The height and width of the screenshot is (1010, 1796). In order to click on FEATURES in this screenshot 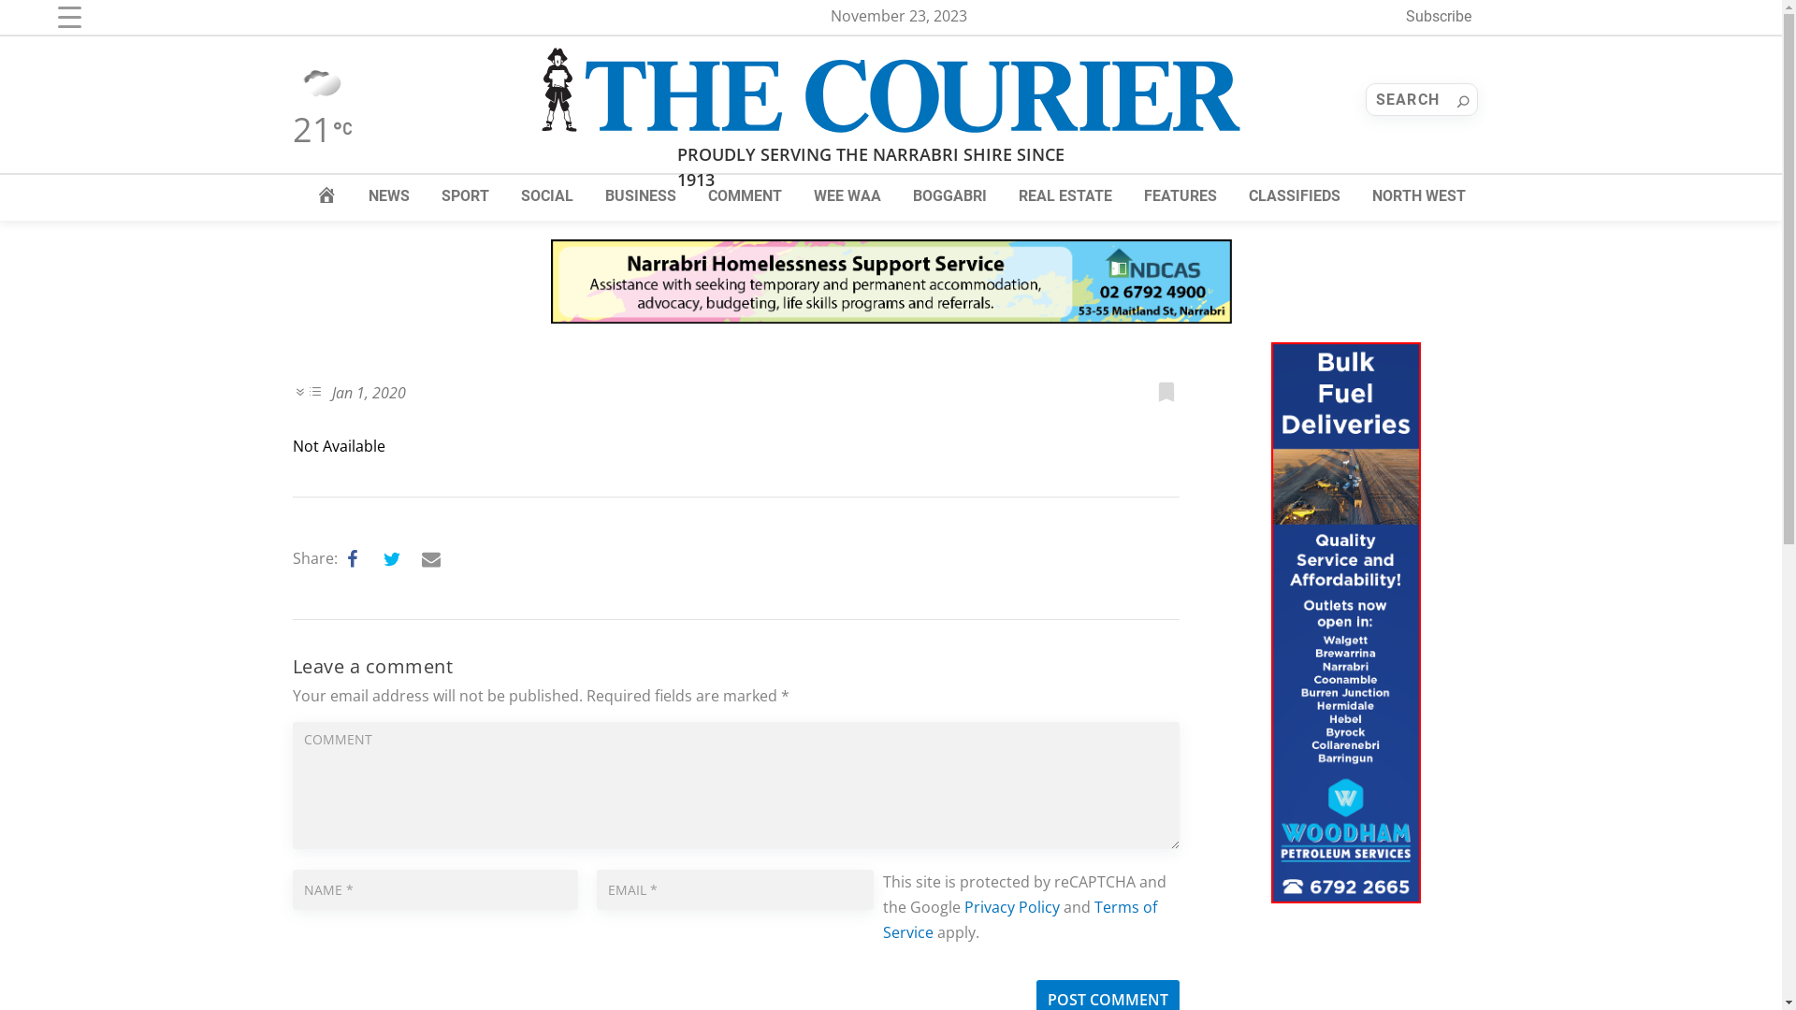, I will do `click(1180, 196)`.